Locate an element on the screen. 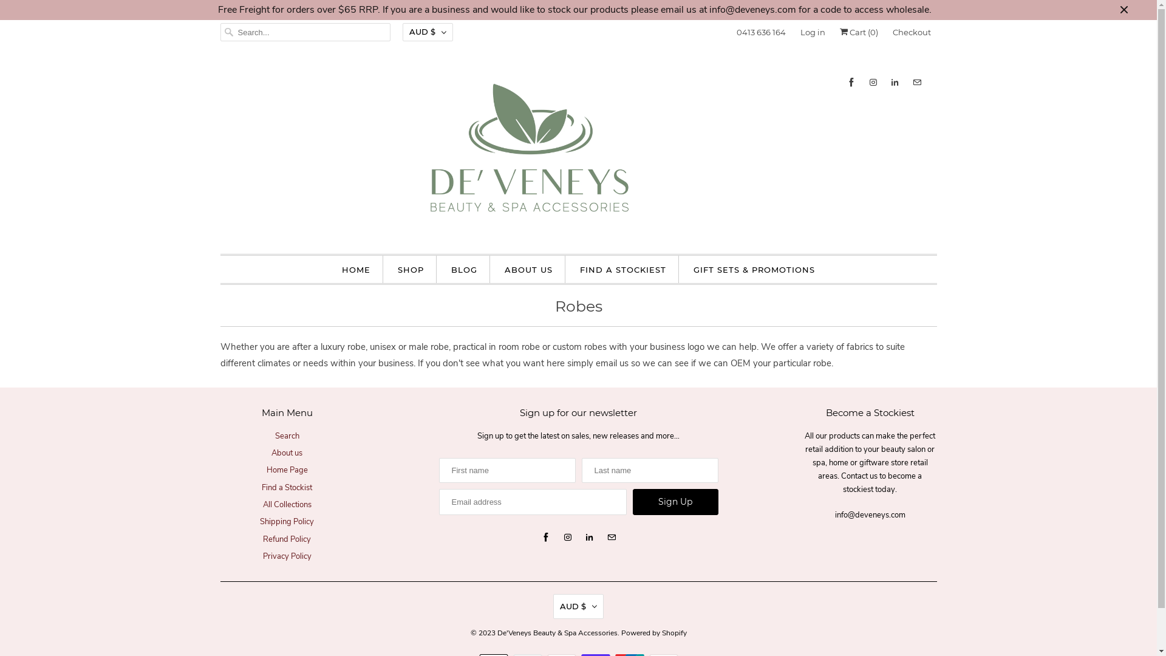 The width and height of the screenshot is (1166, 656). De'Veneys Beauty & Spa Accessories on Facebook is located at coordinates (546, 538).